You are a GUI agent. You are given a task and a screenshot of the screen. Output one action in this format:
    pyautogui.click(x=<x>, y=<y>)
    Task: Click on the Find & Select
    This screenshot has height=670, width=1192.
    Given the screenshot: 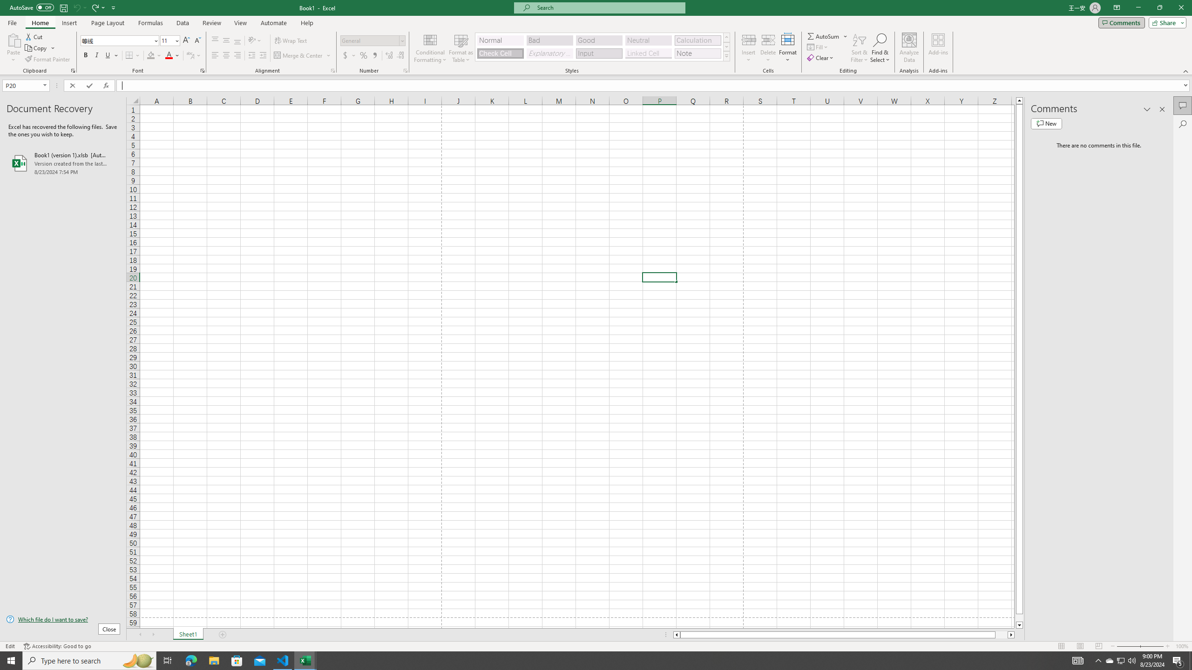 What is the action you would take?
    pyautogui.click(x=880, y=48)
    